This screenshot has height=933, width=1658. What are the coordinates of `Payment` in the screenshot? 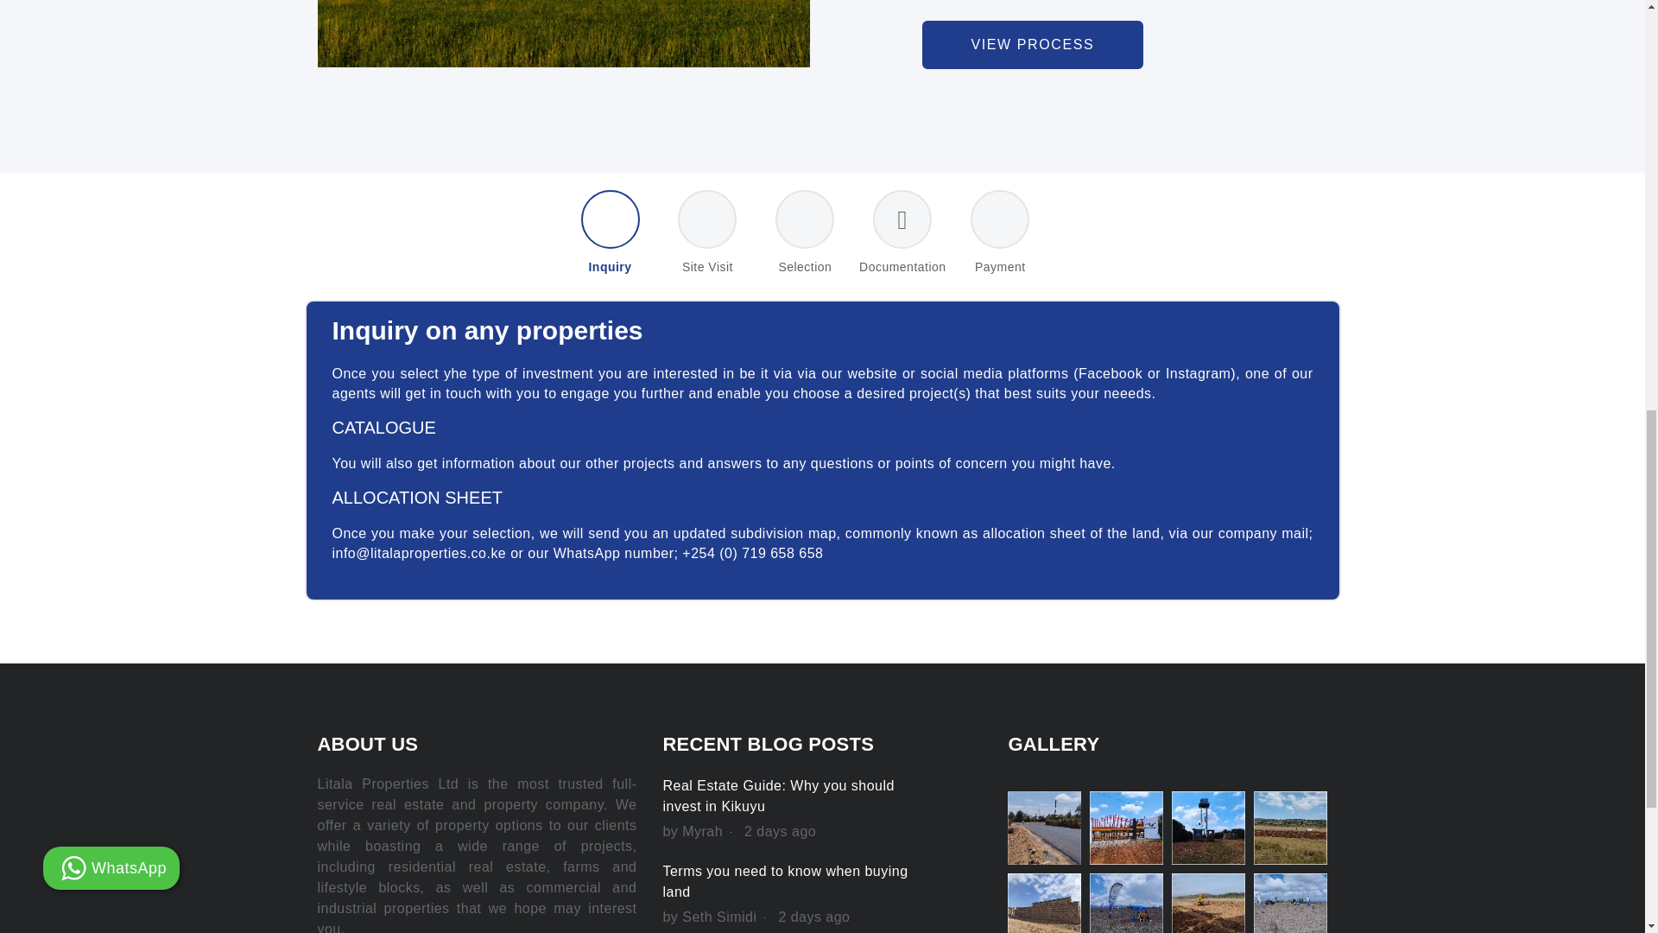 It's located at (1000, 233).